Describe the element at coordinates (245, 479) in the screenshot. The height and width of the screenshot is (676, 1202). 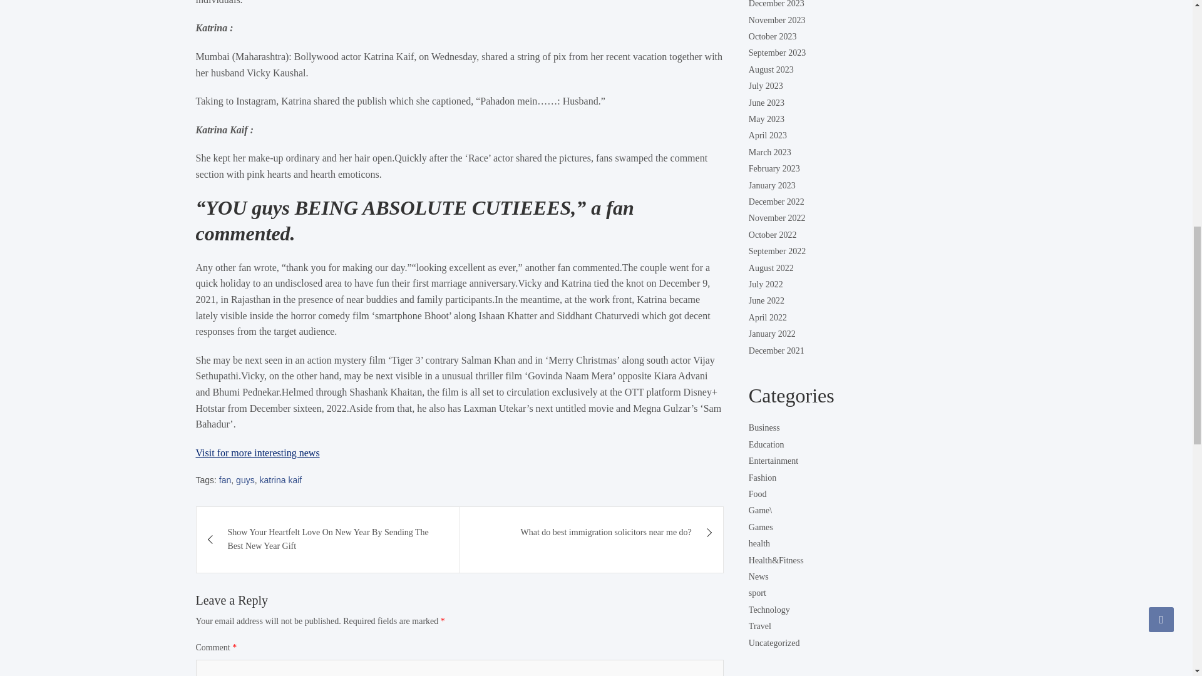
I see `guys` at that location.